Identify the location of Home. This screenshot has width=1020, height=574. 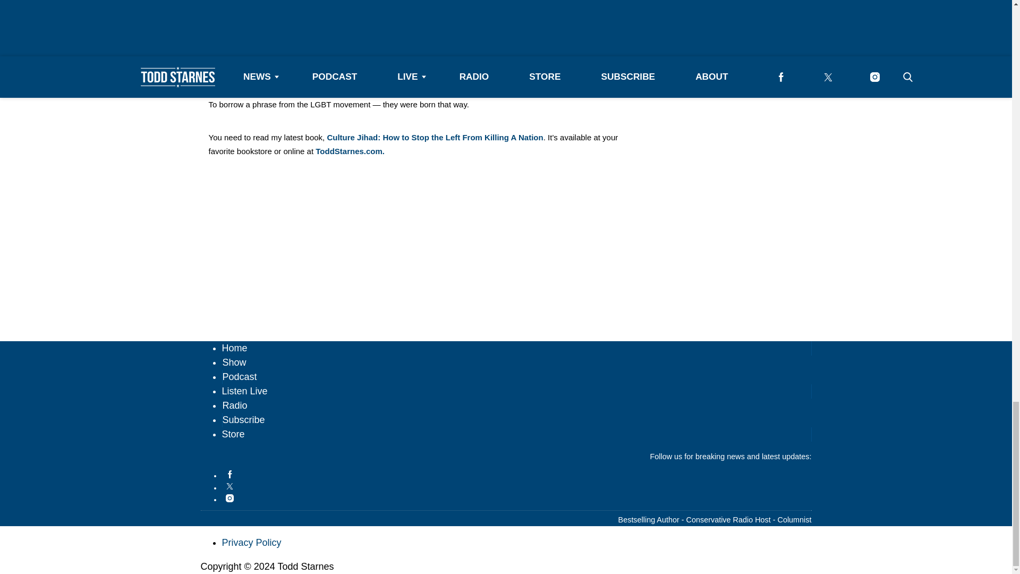
(235, 348).